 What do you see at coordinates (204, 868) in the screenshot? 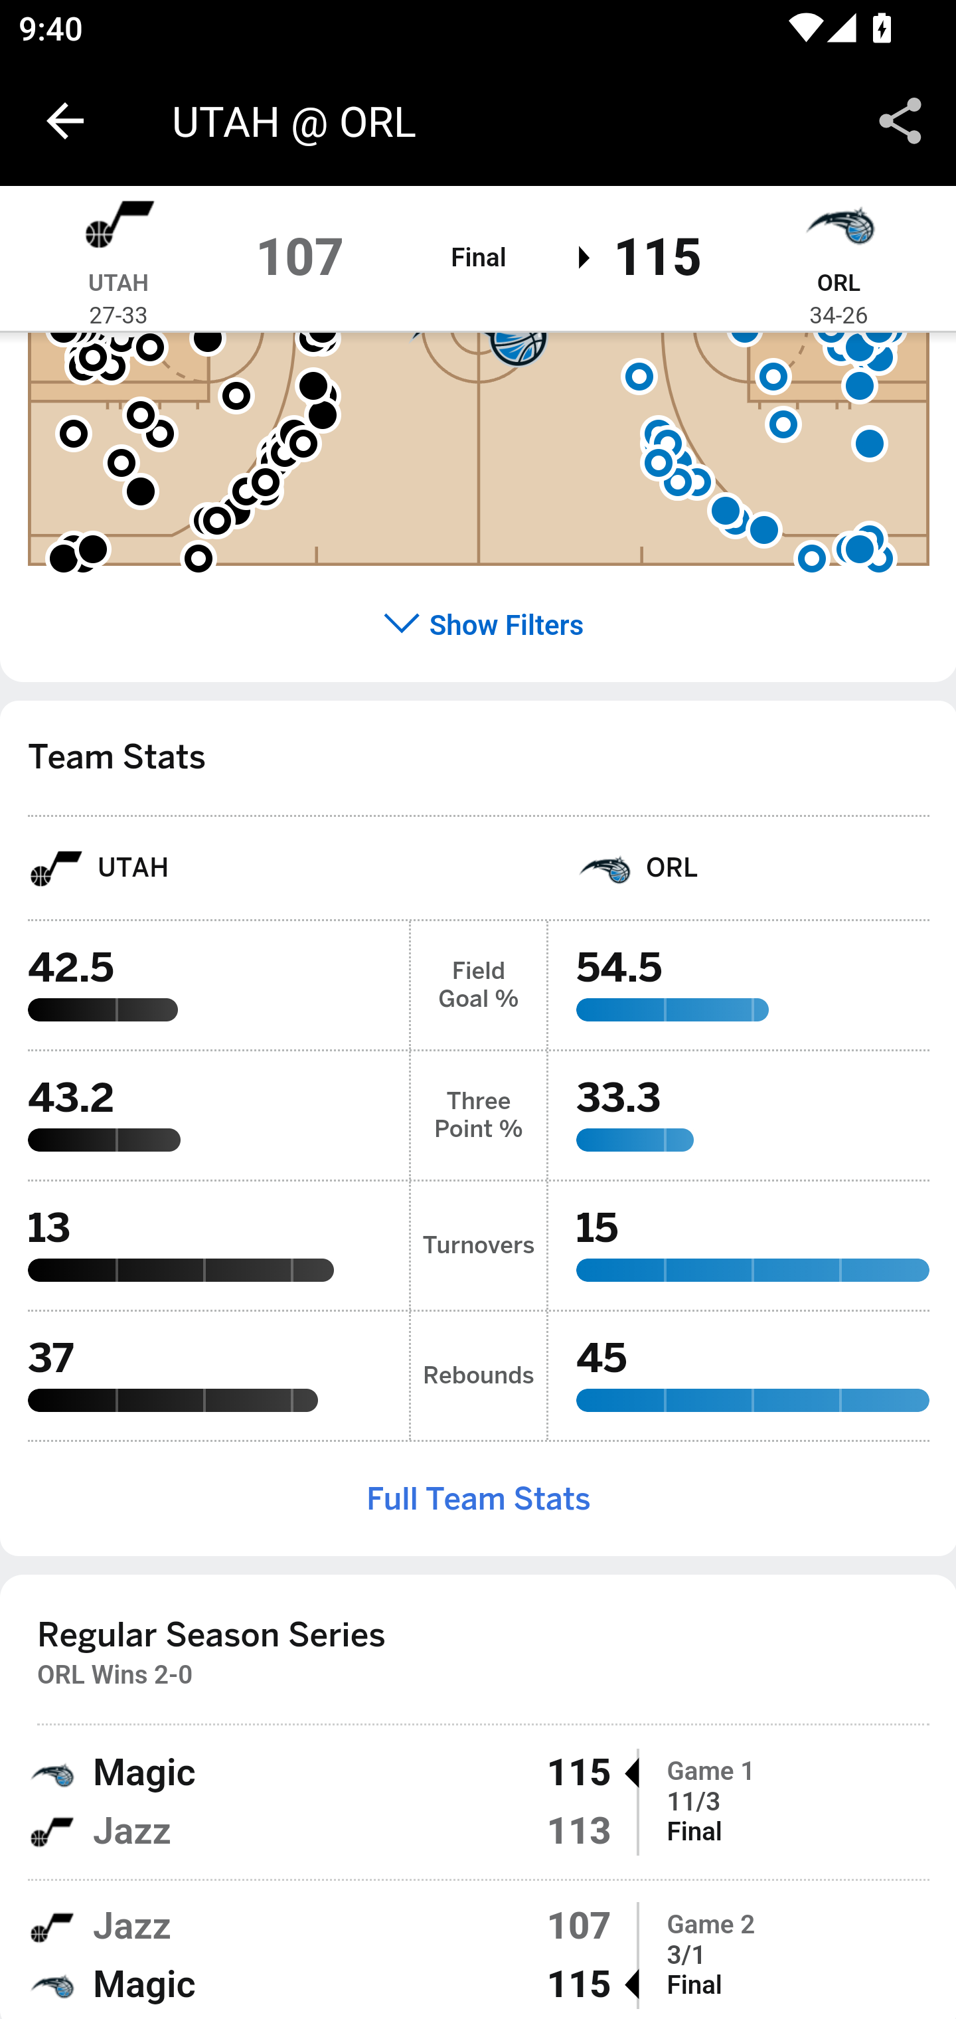
I see `UTAH` at bounding box center [204, 868].